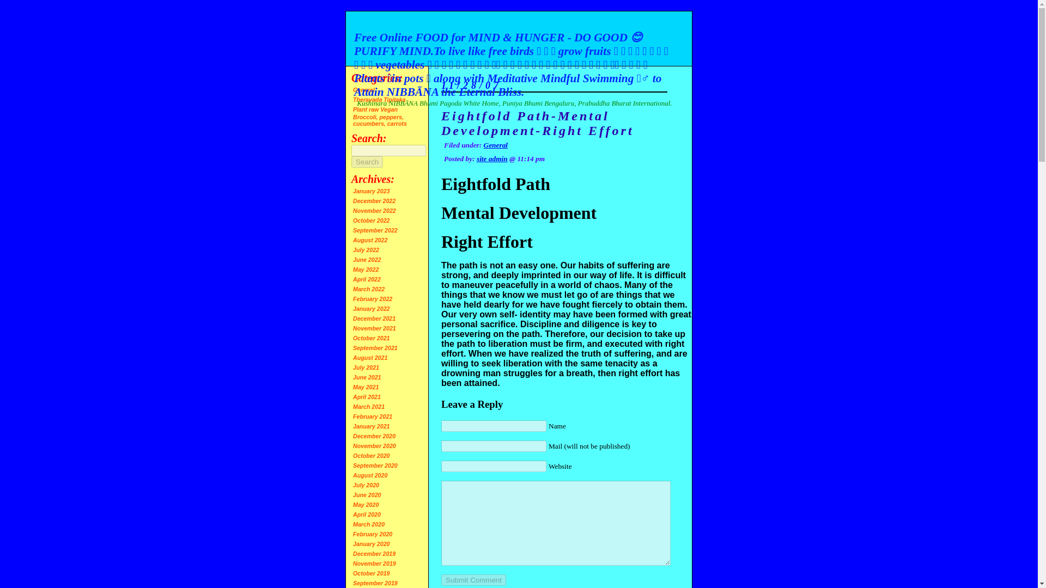 This screenshot has width=1046, height=588. What do you see at coordinates (375, 446) in the screenshot?
I see `November 2020` at bounding box center [375, 446].